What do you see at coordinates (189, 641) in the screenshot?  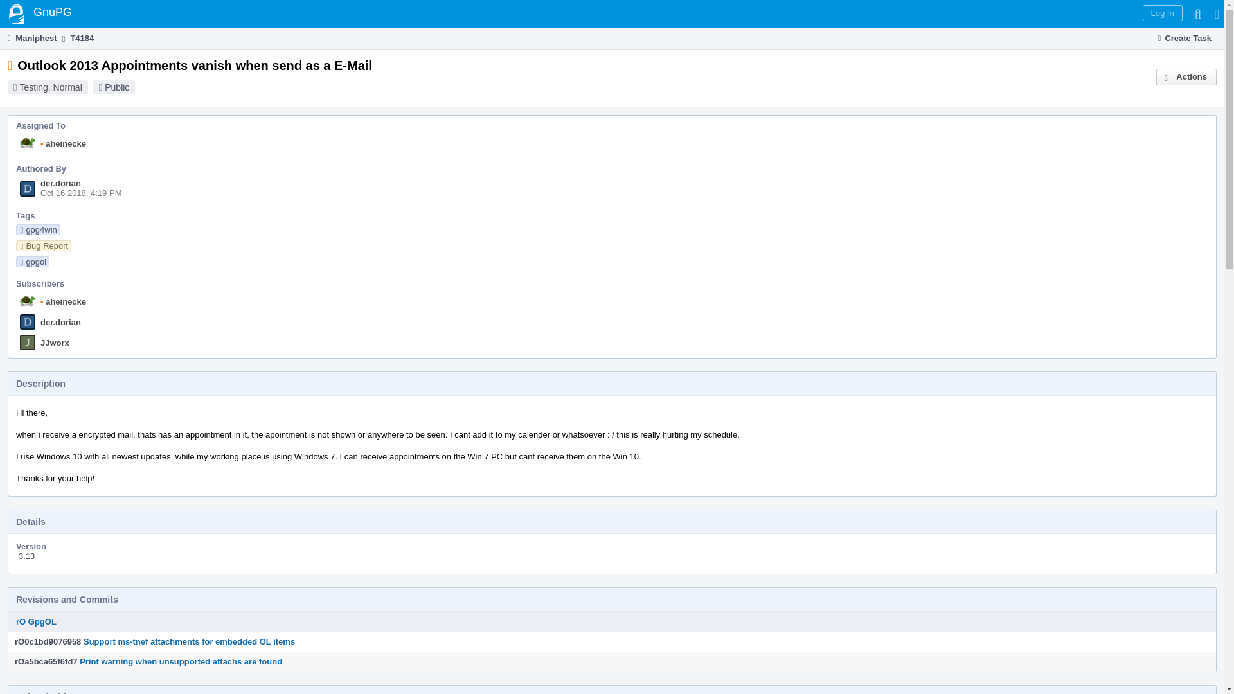 I see `Support ms-tnef attachments for embedded OL items` at bounding box center [189, 641].